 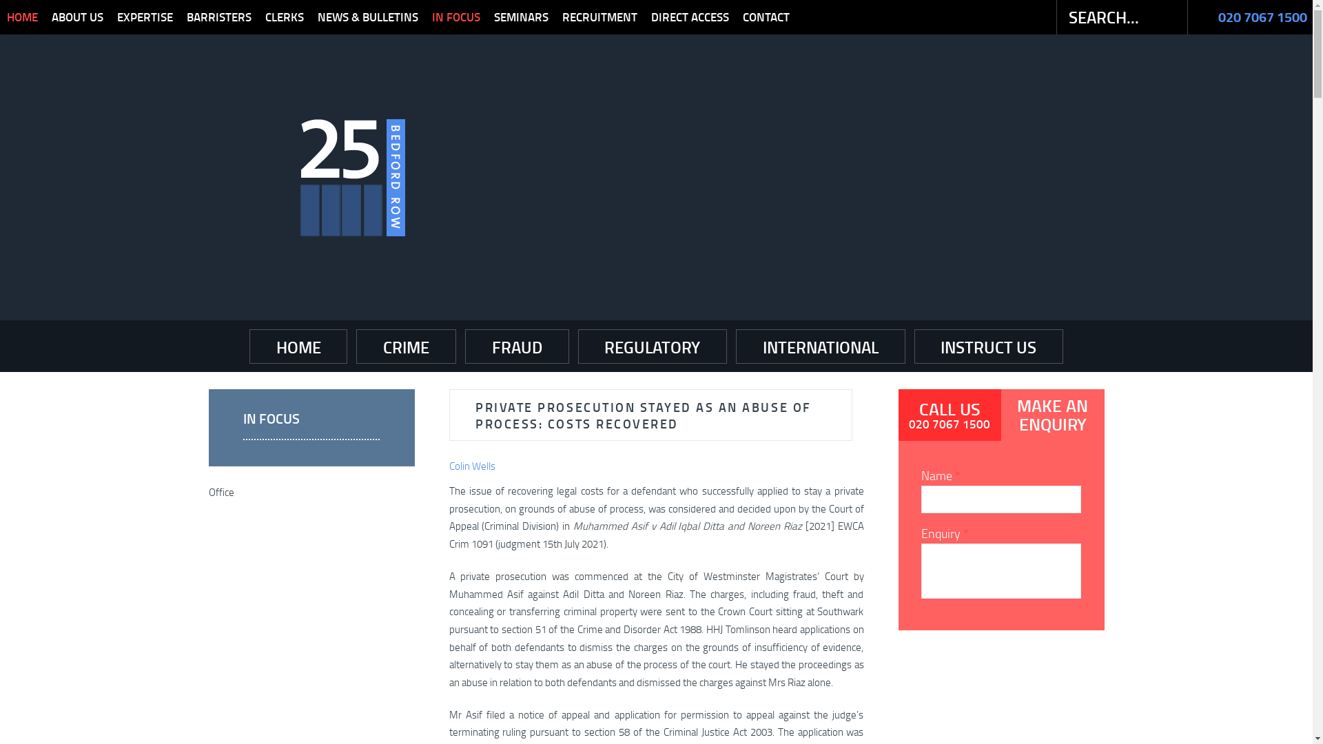 I want to click on FRAUD, so click(x=517, y=347).